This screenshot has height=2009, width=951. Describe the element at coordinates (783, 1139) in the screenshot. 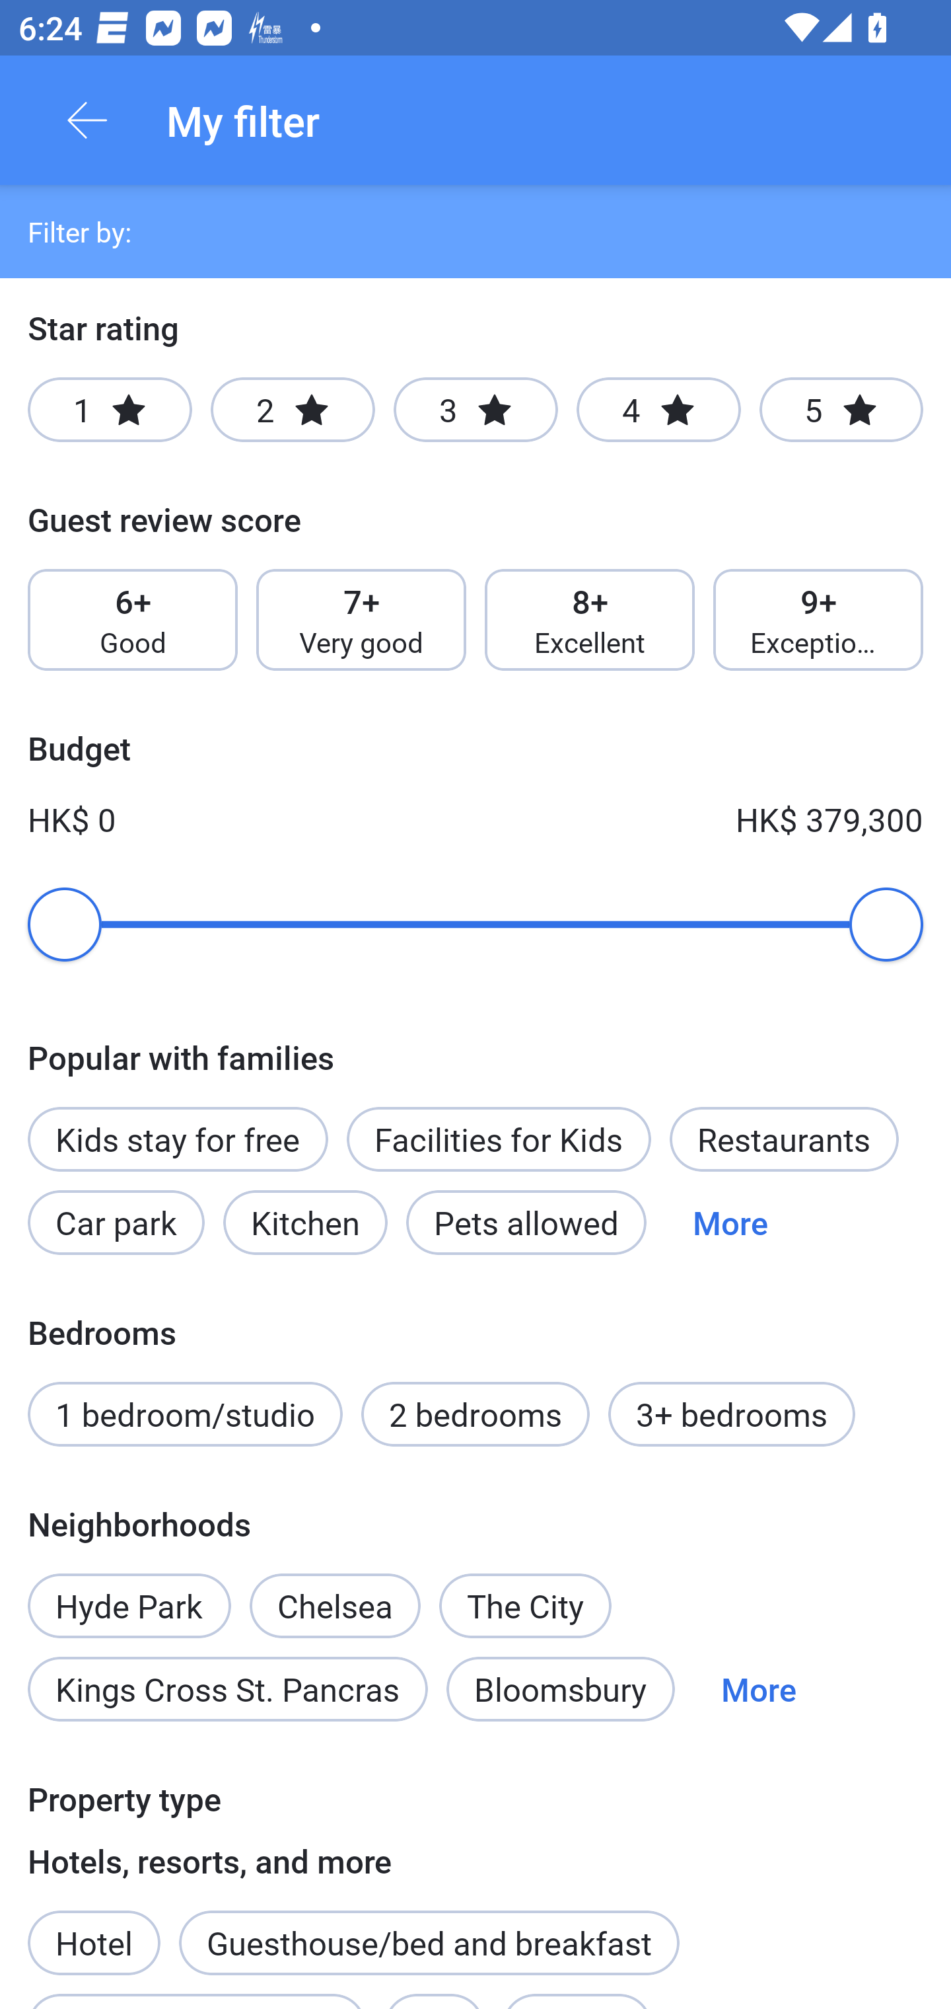

I see `Restaurants` at that location.